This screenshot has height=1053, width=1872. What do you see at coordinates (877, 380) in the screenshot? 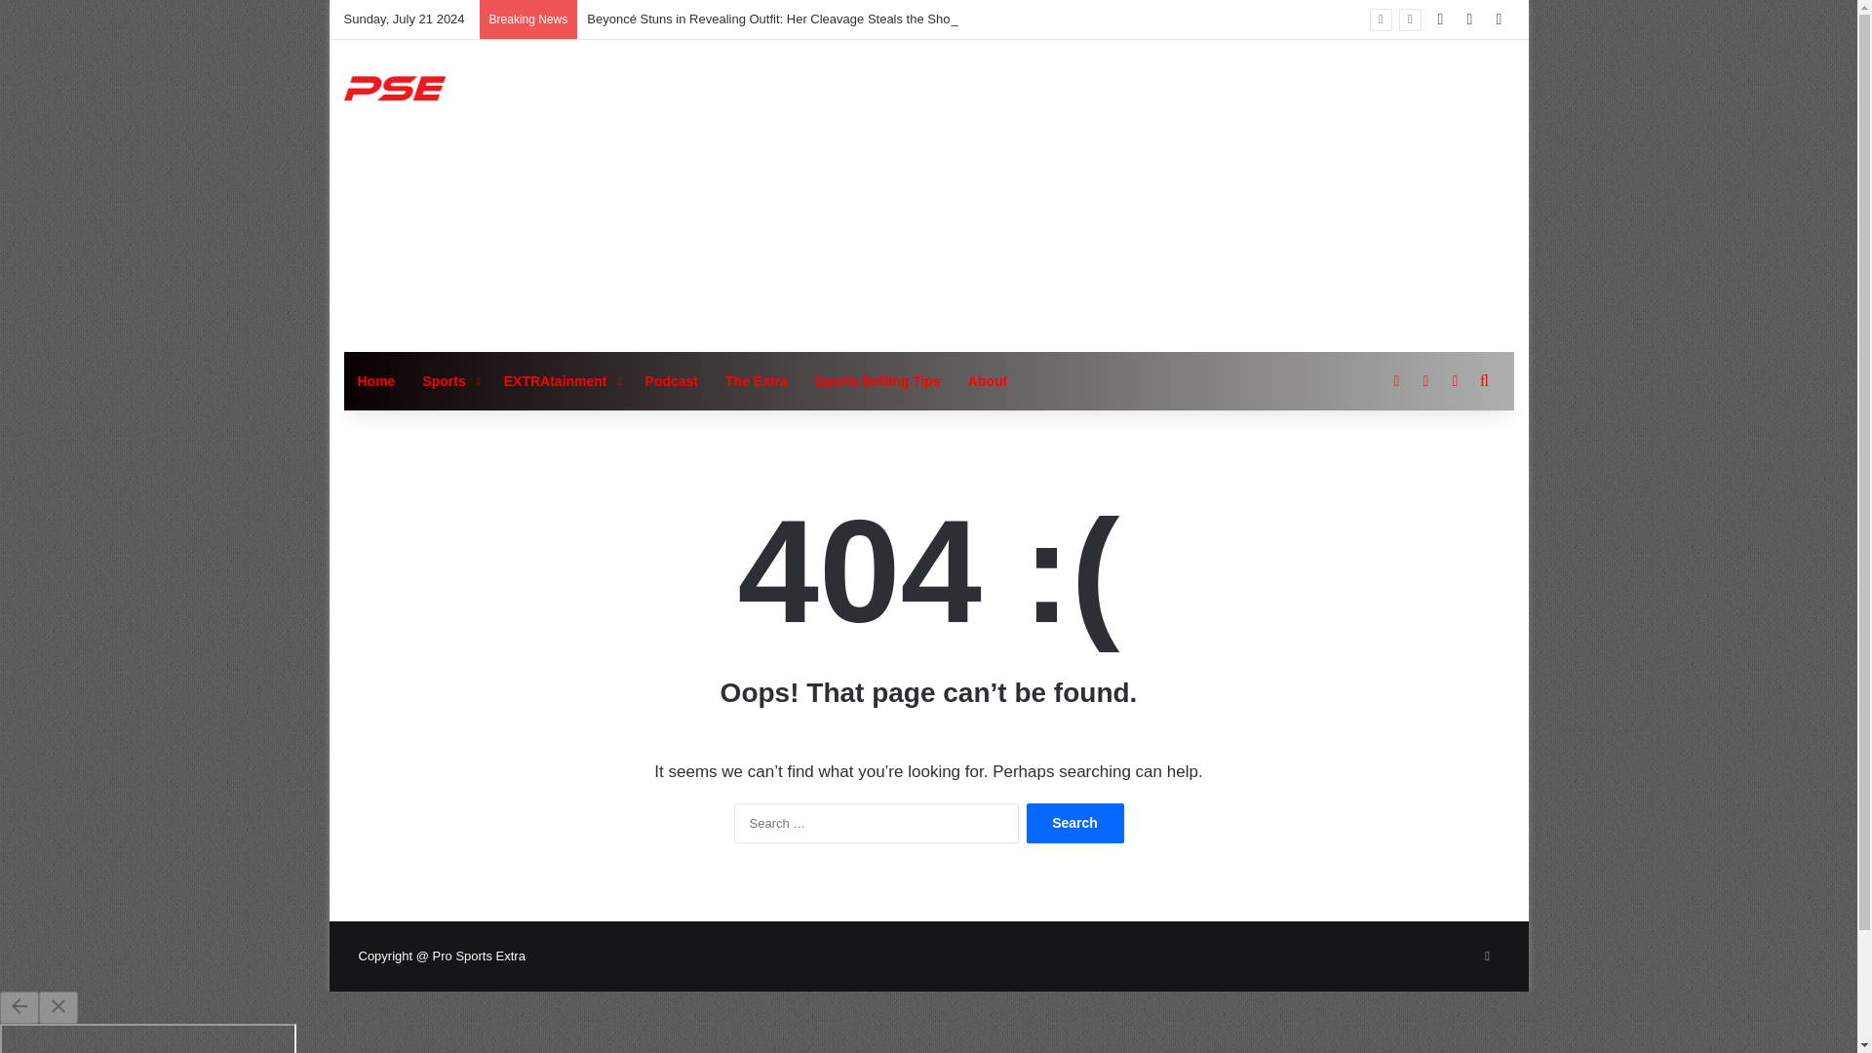
I see `Sports Betting Tips` at bounding box center [877, 380].